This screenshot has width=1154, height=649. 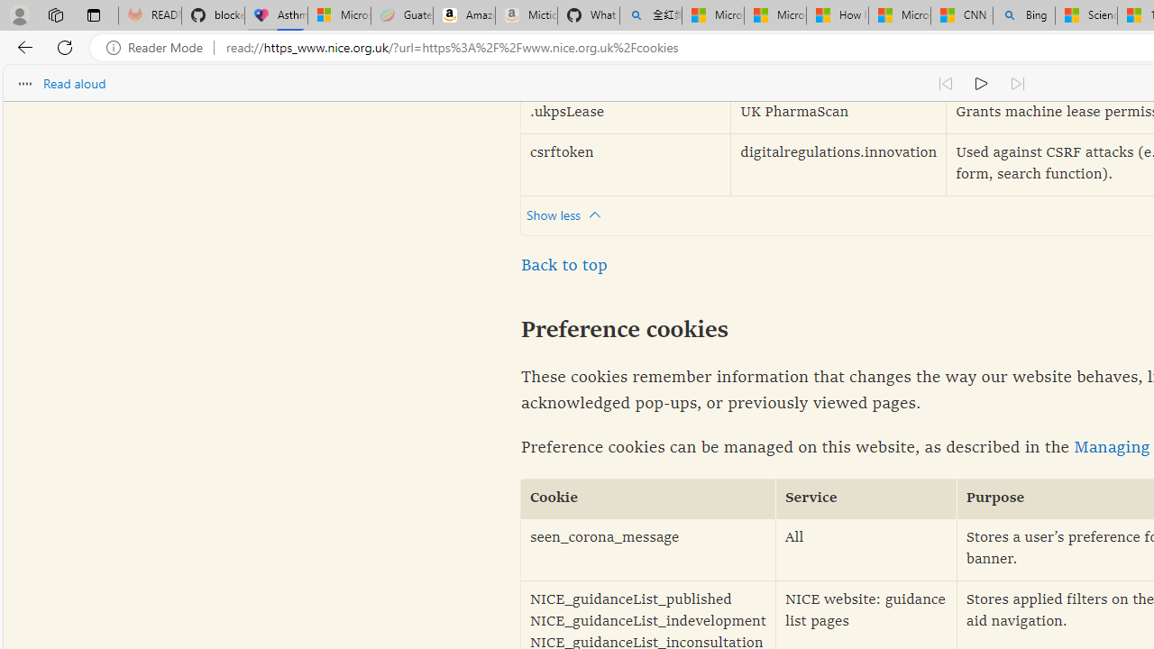 What do you see at coordinates (595, 215) in the screenshot?
I see `Class: __reading_mode_collapse_button_chevron_up` at bounding box center [595, 215].